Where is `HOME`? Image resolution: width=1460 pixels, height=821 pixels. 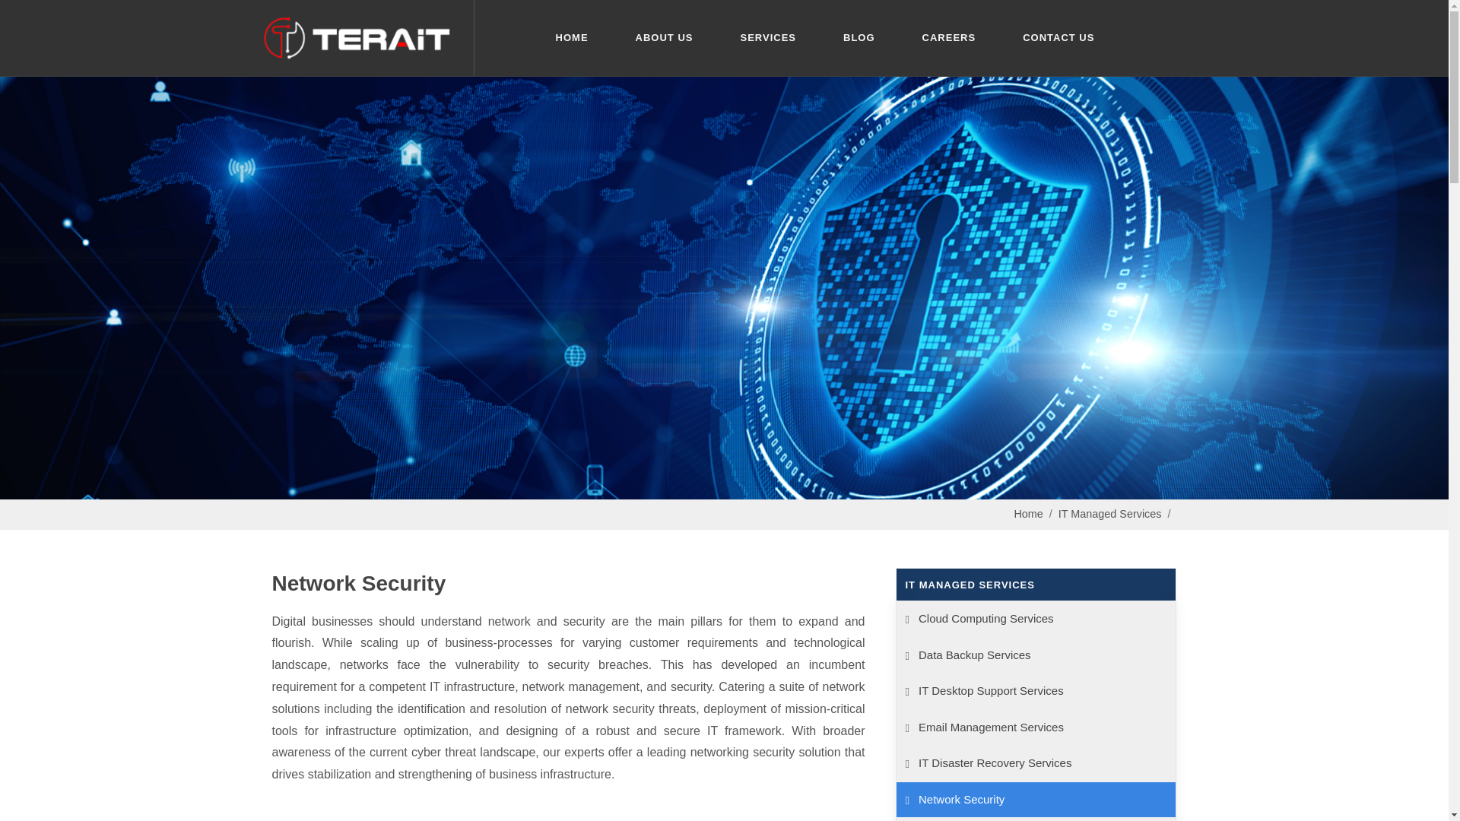 HOME is located at coordinates (572, 38).